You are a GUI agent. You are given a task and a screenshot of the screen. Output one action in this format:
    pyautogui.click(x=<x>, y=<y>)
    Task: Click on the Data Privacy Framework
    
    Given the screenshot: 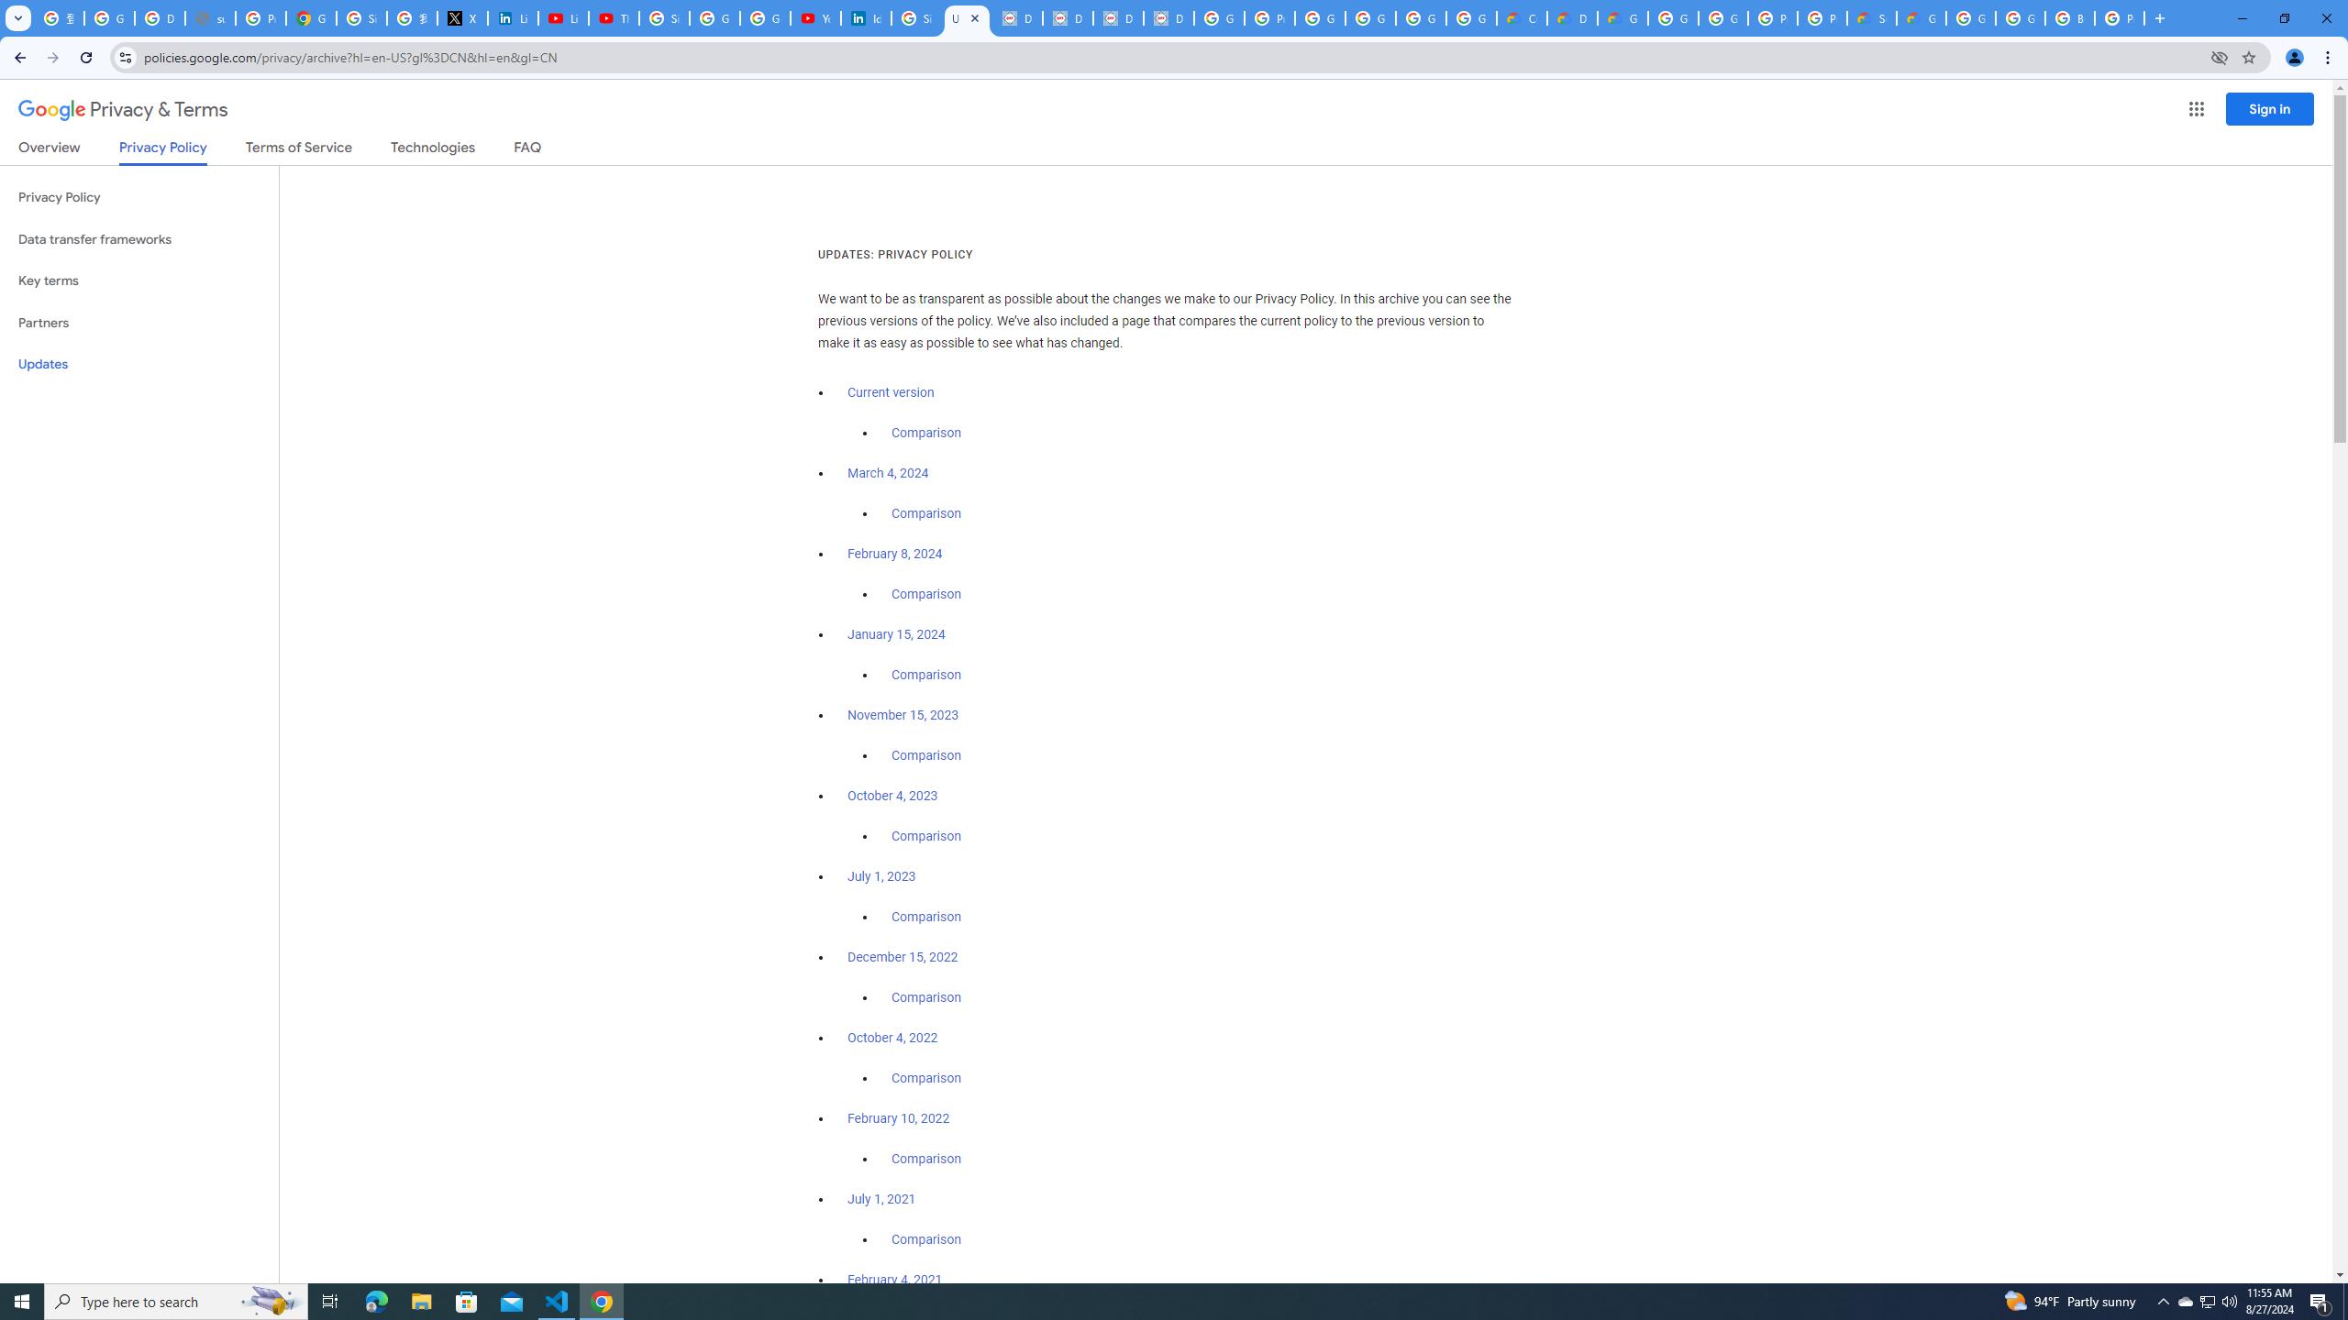 What is the action you would take?
    pyautogui.click(x=1068, y=18)
    